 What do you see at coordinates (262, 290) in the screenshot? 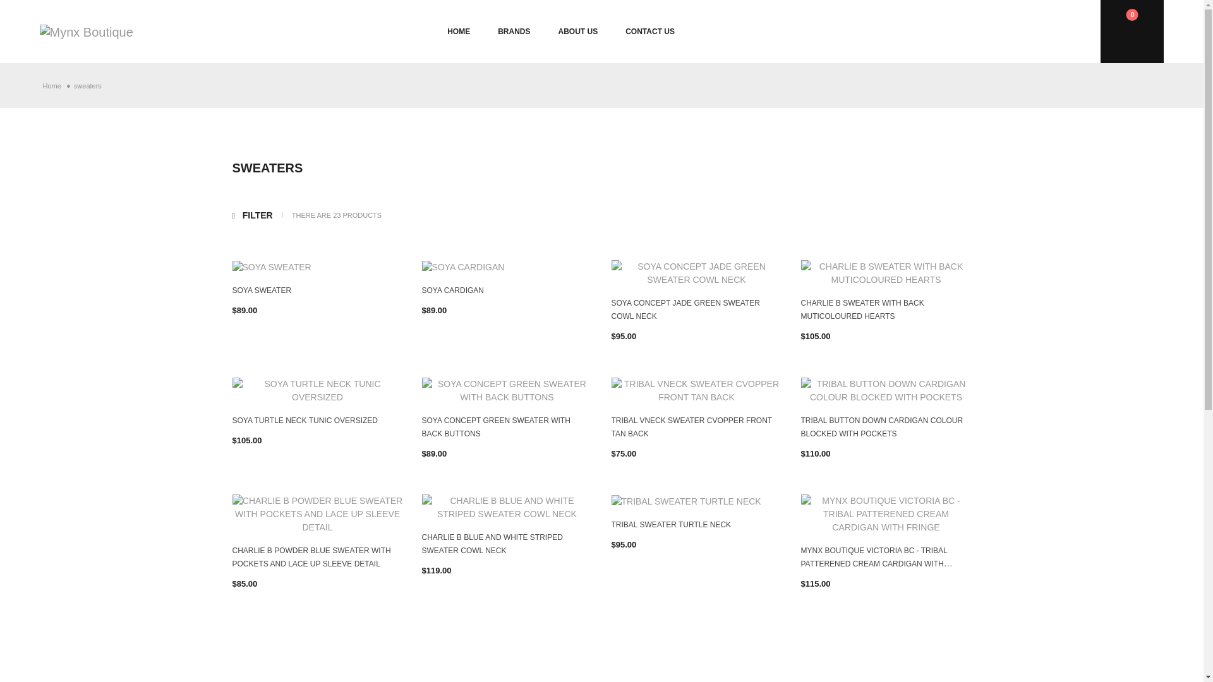
I see `SOYA SWEATER` at bounding box center [262, 290].